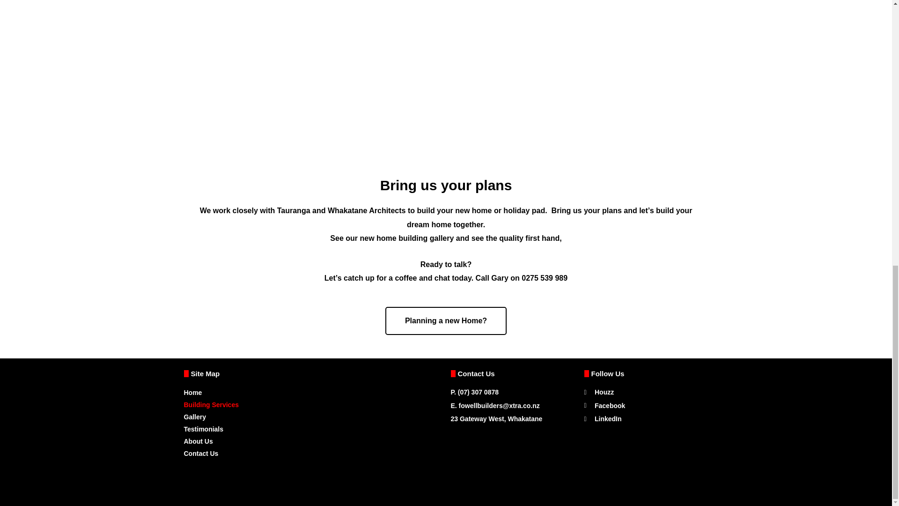 The width and height of the screenshot is (899, 506). I want to click on About Us, so click(312, 441).